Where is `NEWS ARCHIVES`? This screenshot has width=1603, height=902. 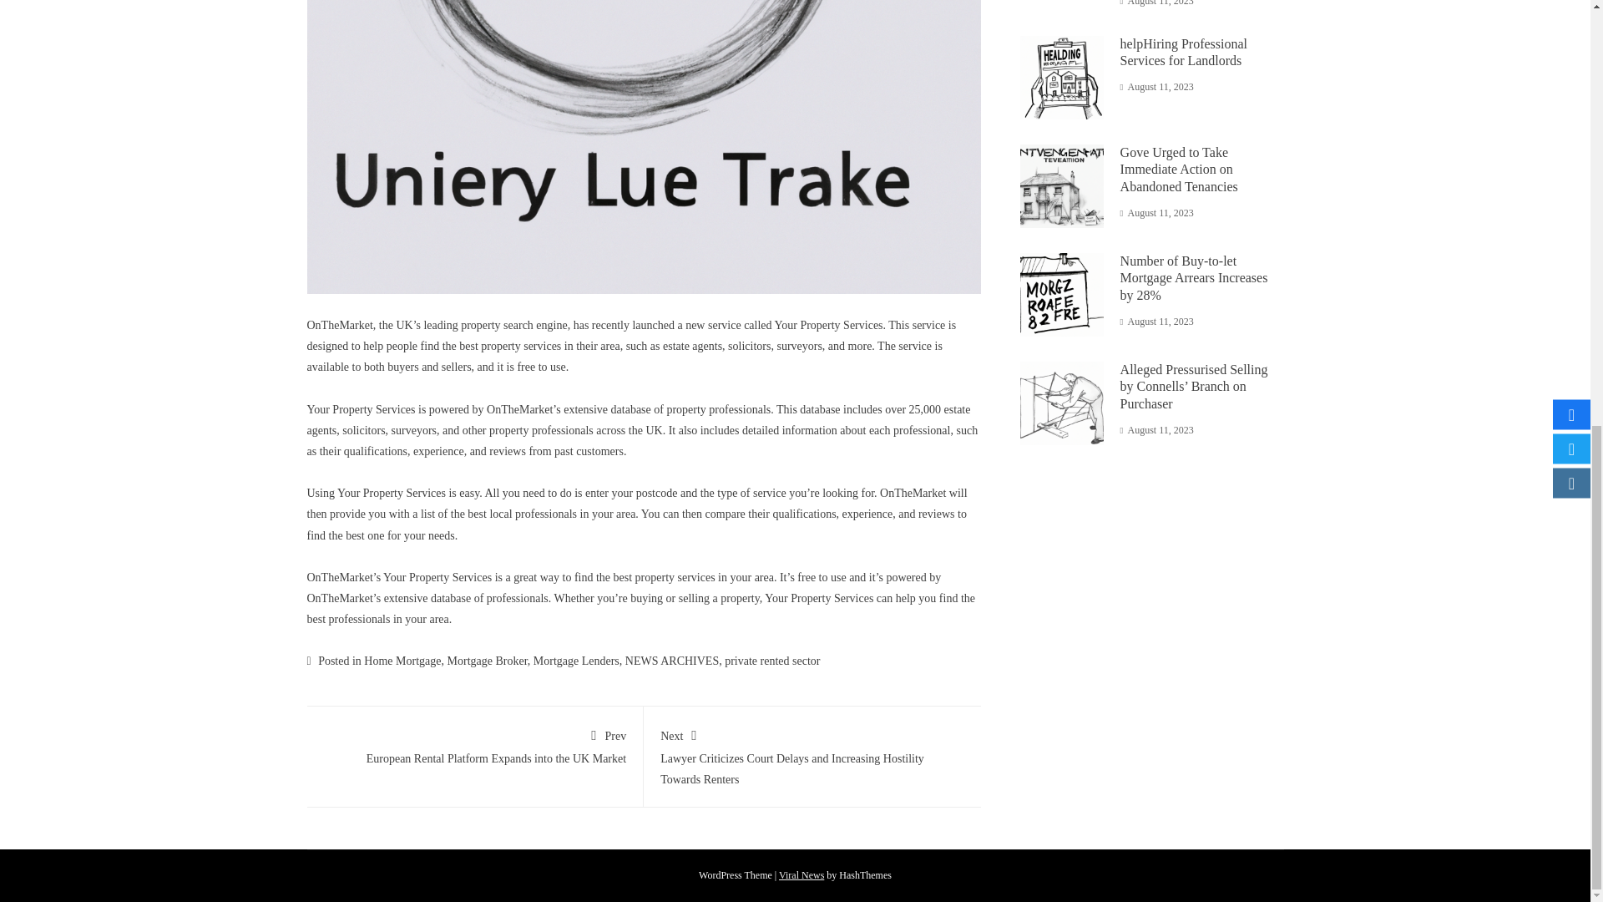
NEWS ARCHIVES is located at coordinates (474, 743).